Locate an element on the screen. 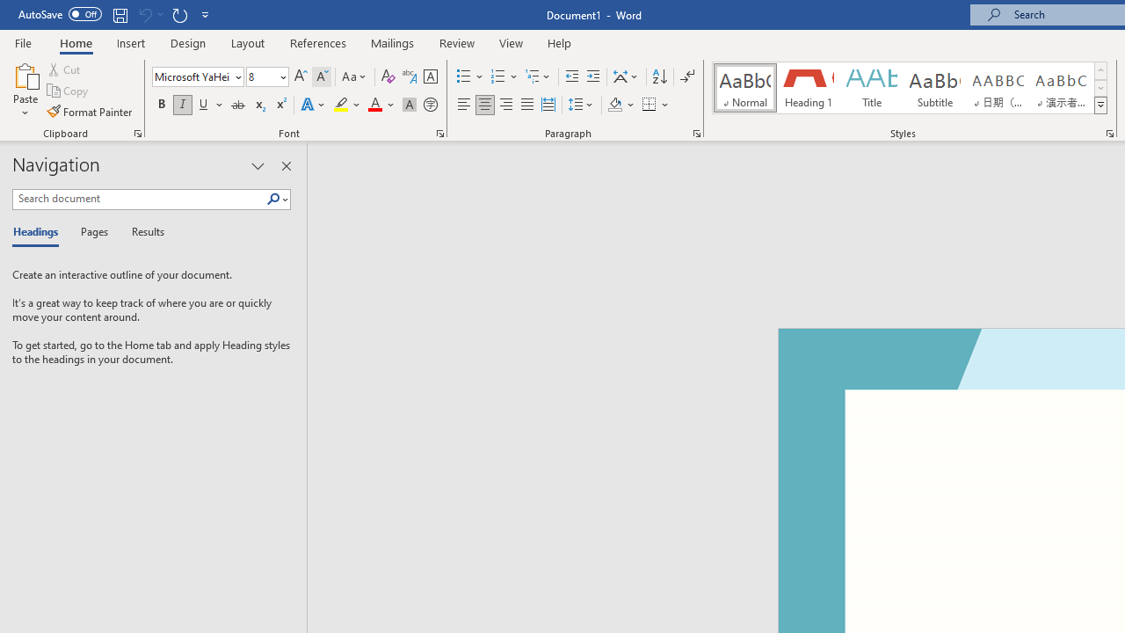  Pages is located at coordinates (92, 232).